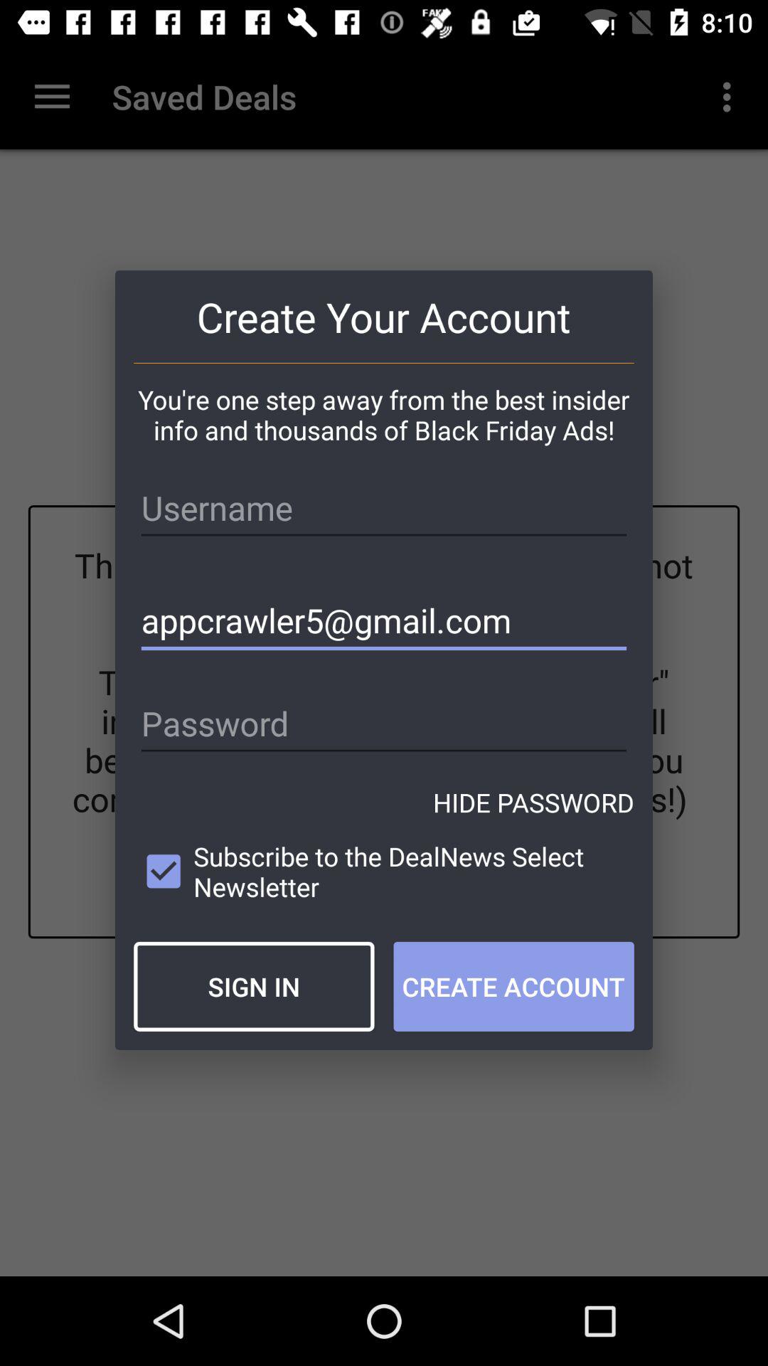 The height and width of the screenshot is (1366, 768). What do you see at coordinates (254, 986) in the screenshot?
I see `launch the item to the left of the create account icon` at bounding box center [254, 986].